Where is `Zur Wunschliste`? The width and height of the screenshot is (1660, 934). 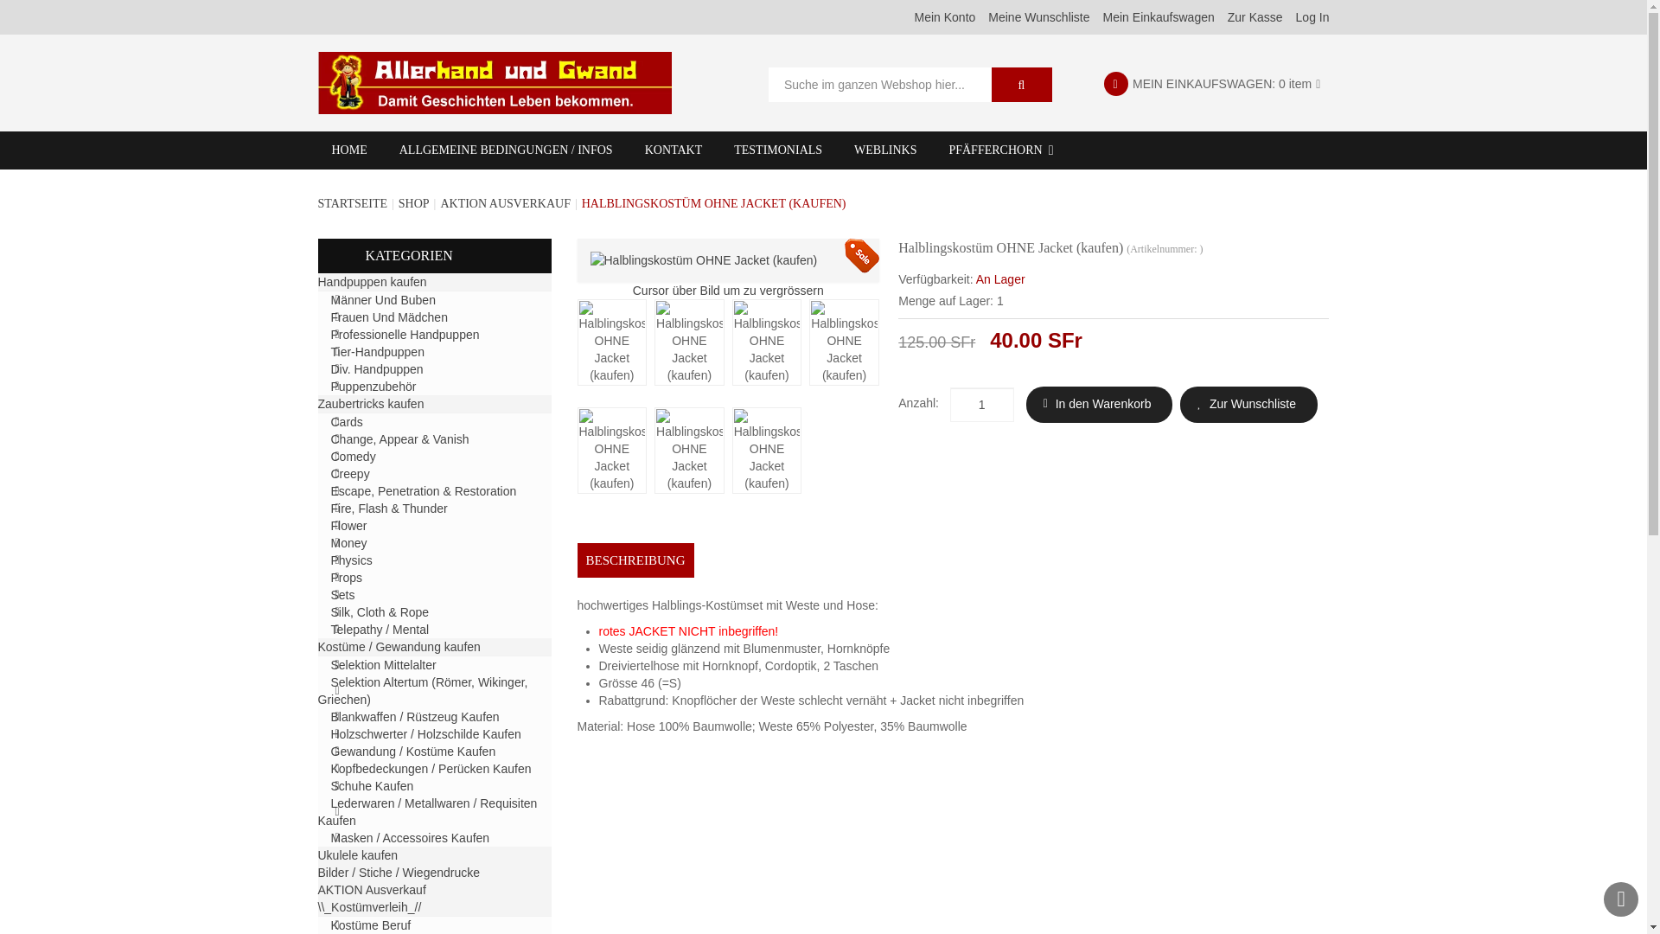 Zur Wunschliste is located at coordinates (1253, 405).